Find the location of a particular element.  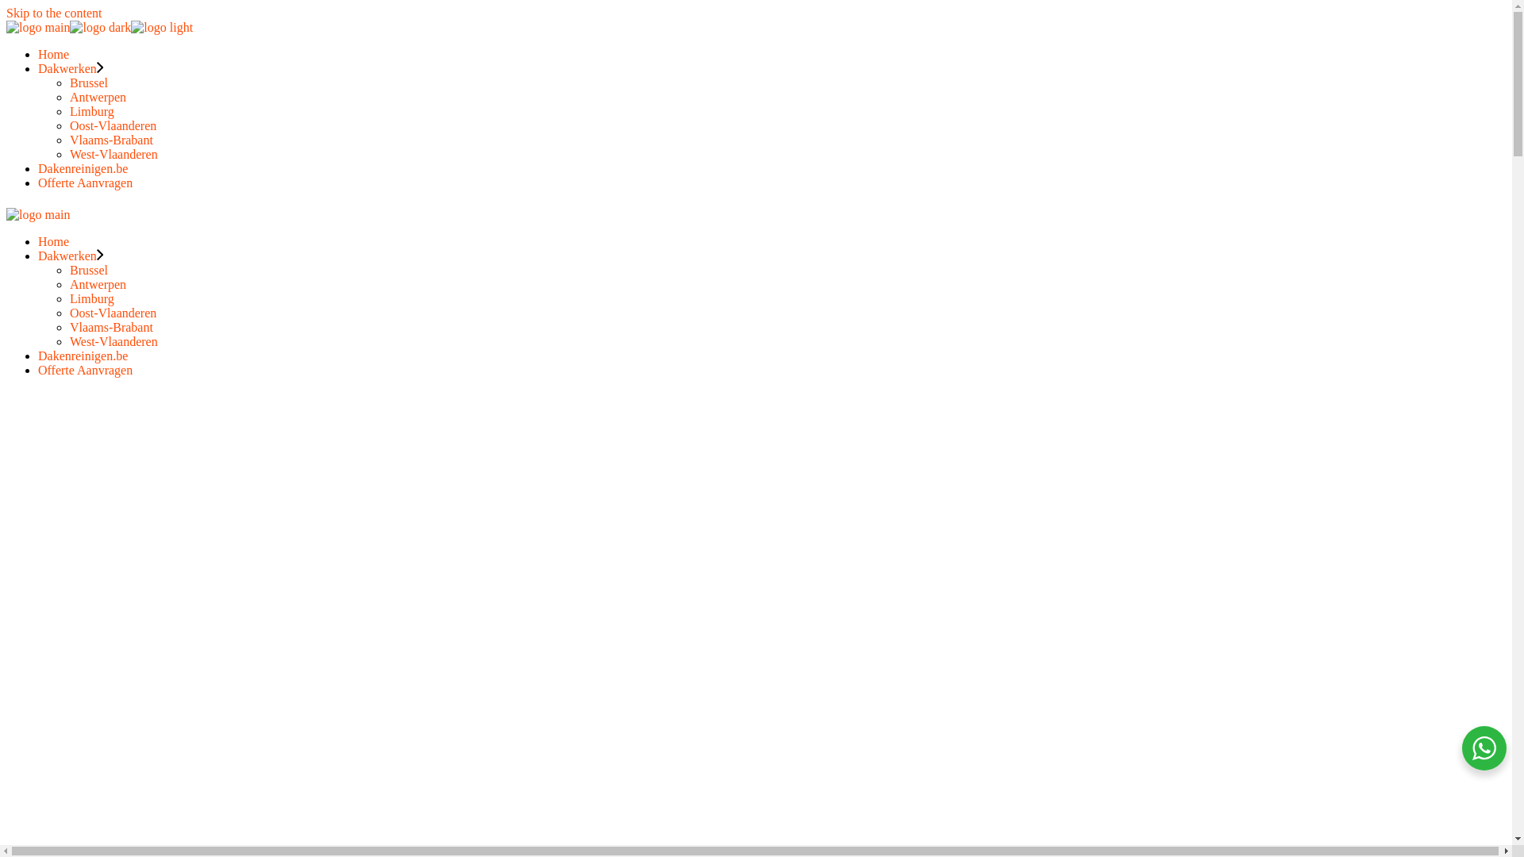

Dakenreinigen.be is located at coordinates (83, 355).